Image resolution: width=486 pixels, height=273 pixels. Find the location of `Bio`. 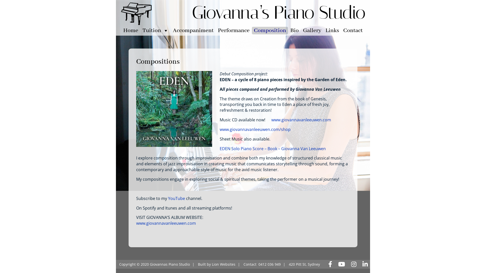

Bio is located at coordinates (295, 31).